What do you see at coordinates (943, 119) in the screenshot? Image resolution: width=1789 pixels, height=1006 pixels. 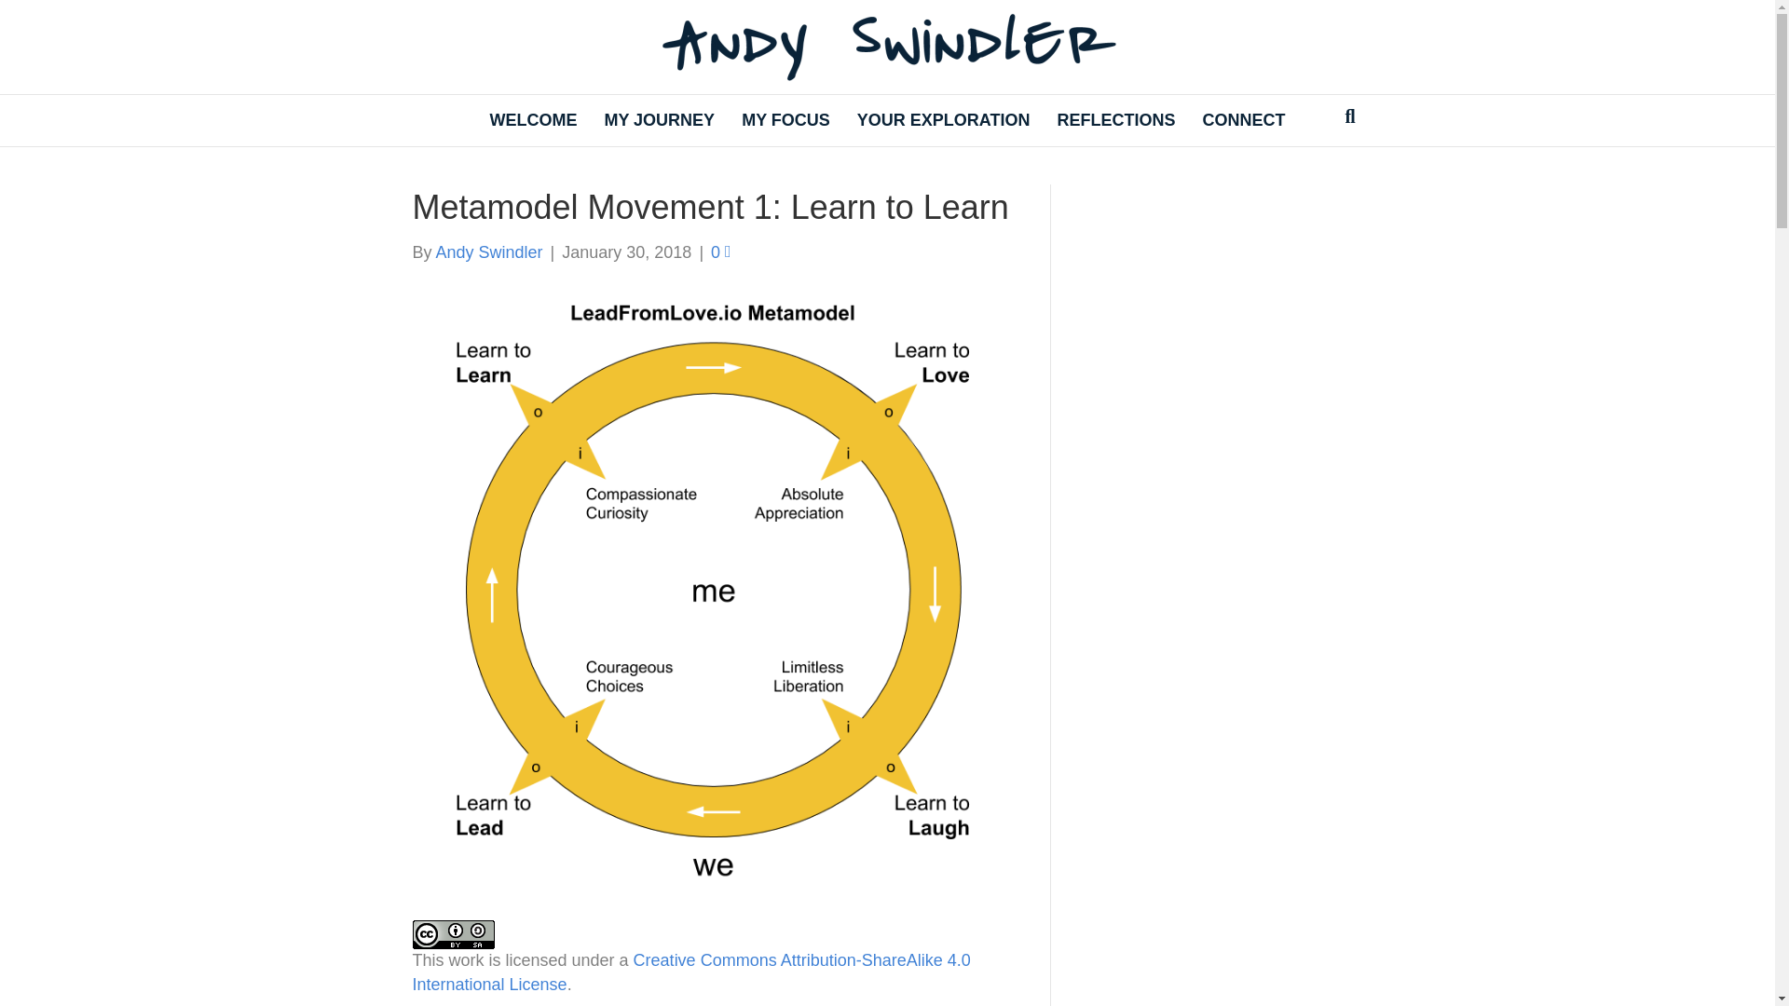 I see `YOUR EXPLORATION` at bounding box center [943, 119].